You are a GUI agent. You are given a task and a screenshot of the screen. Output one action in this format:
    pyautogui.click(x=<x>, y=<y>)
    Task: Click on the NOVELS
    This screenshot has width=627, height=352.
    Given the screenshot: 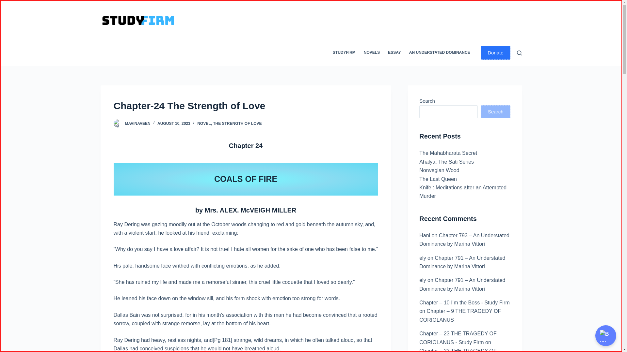 What is the action you would take?
    pyautogui.click(x=372, y=53)
    